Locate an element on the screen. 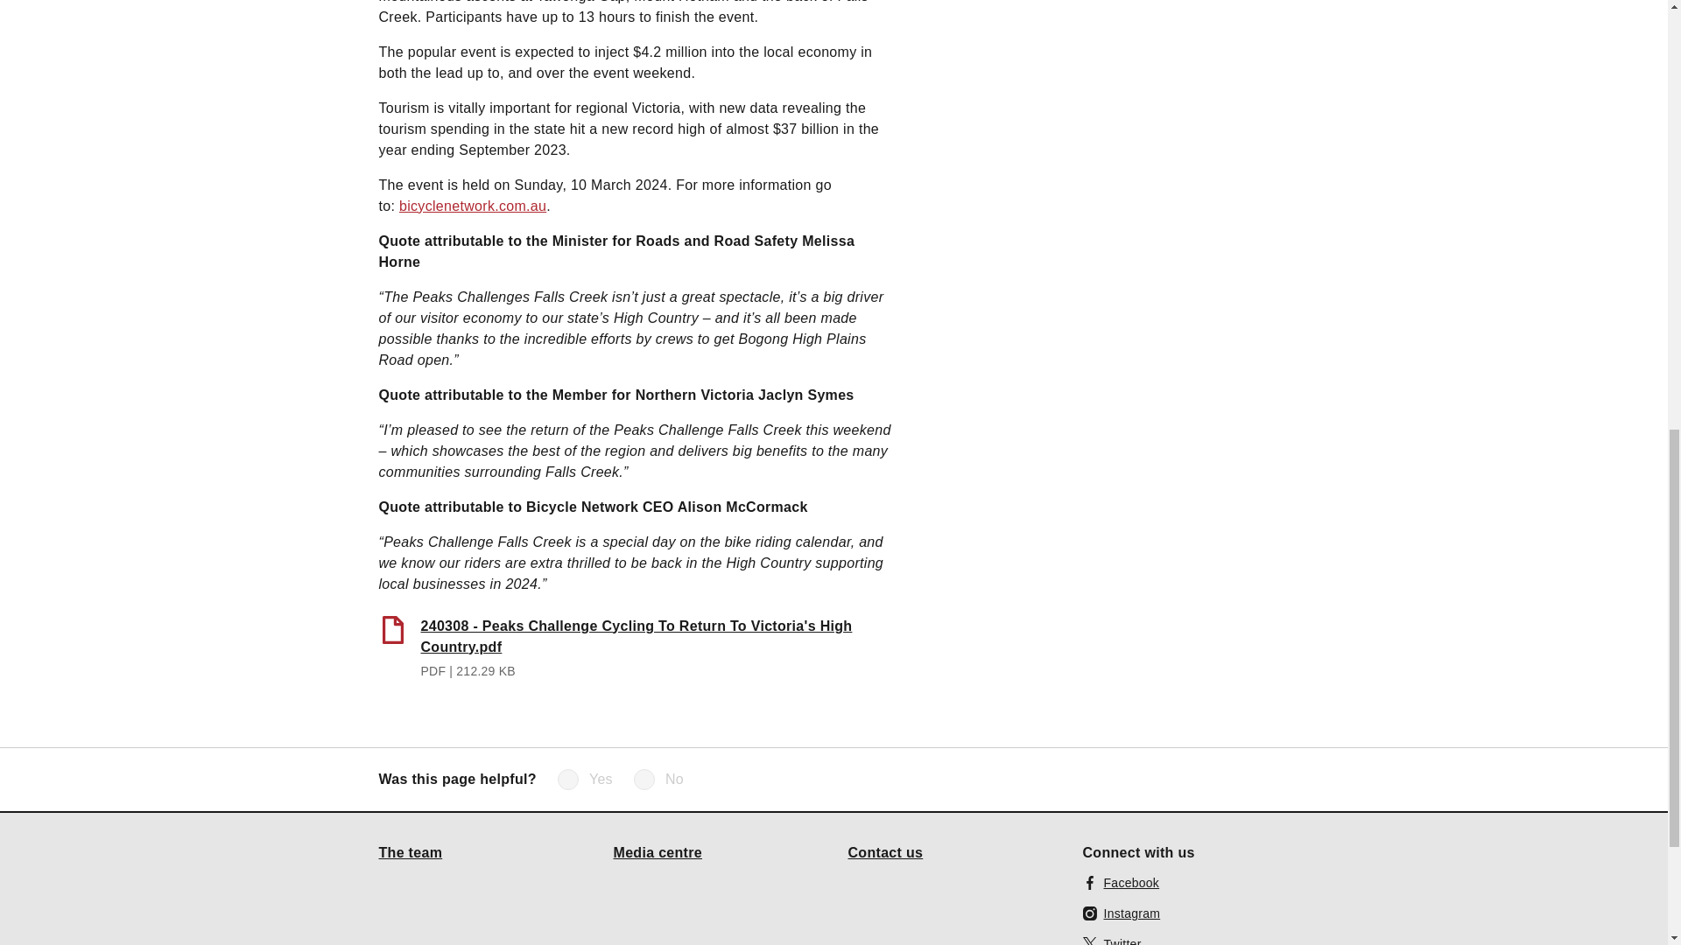 The width and height of the screenshot is (1681, 945). Twitter is located at coordinates (1112, 940).